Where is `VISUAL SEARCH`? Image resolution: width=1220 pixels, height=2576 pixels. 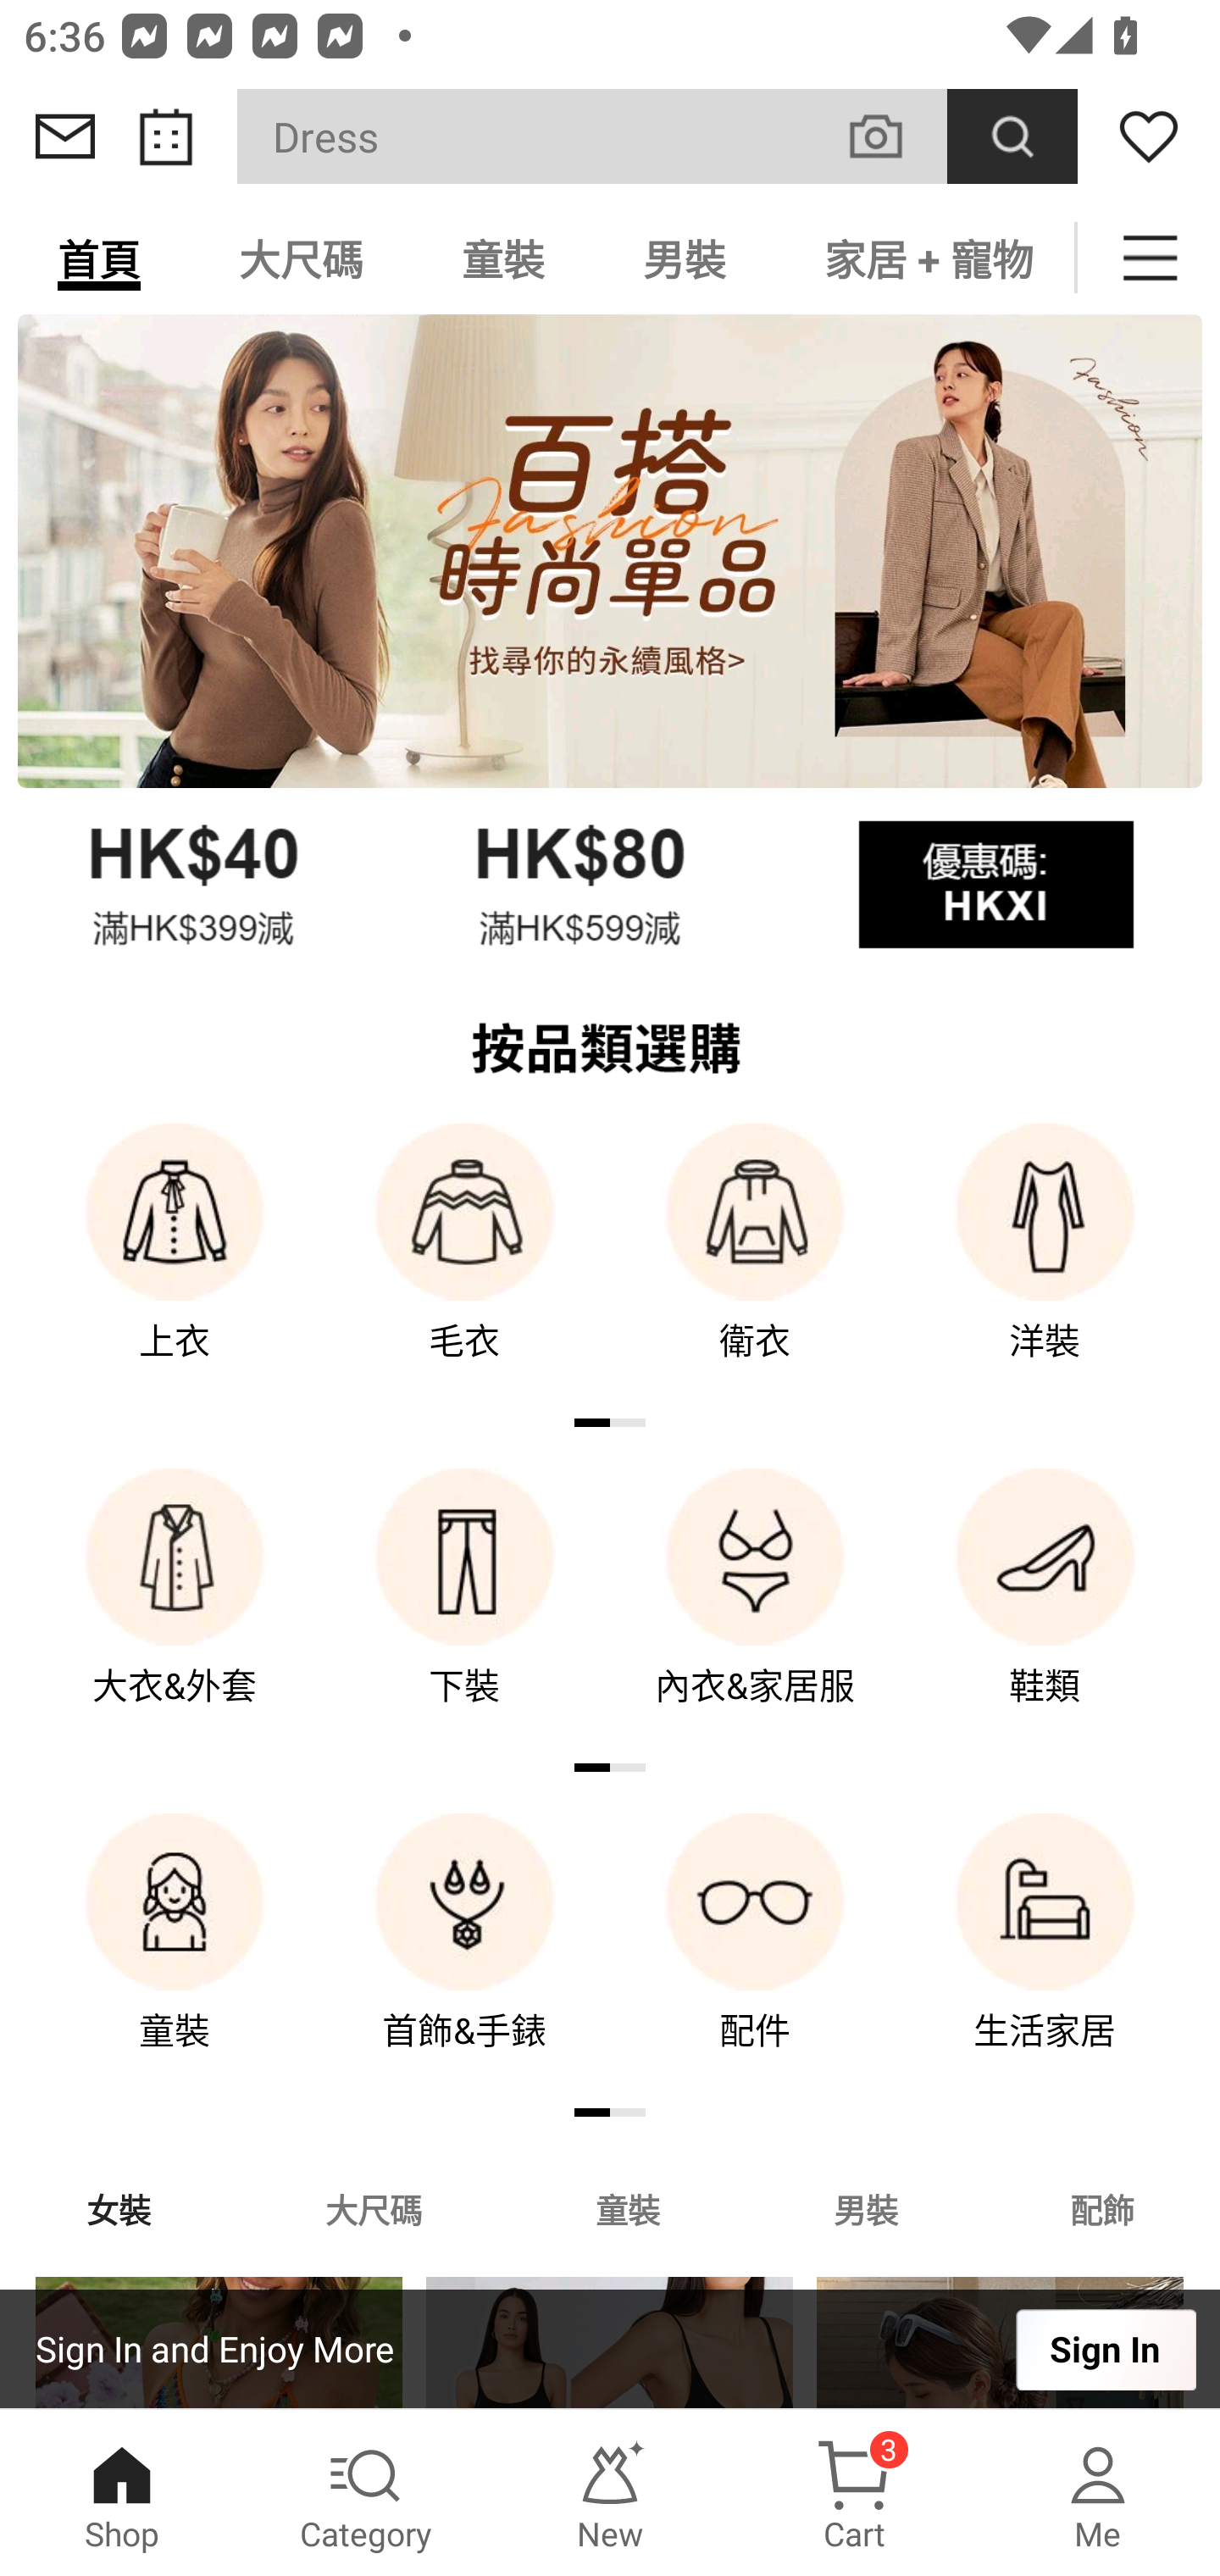 VISUAL SEARCH is located at coordinates (893, 136).